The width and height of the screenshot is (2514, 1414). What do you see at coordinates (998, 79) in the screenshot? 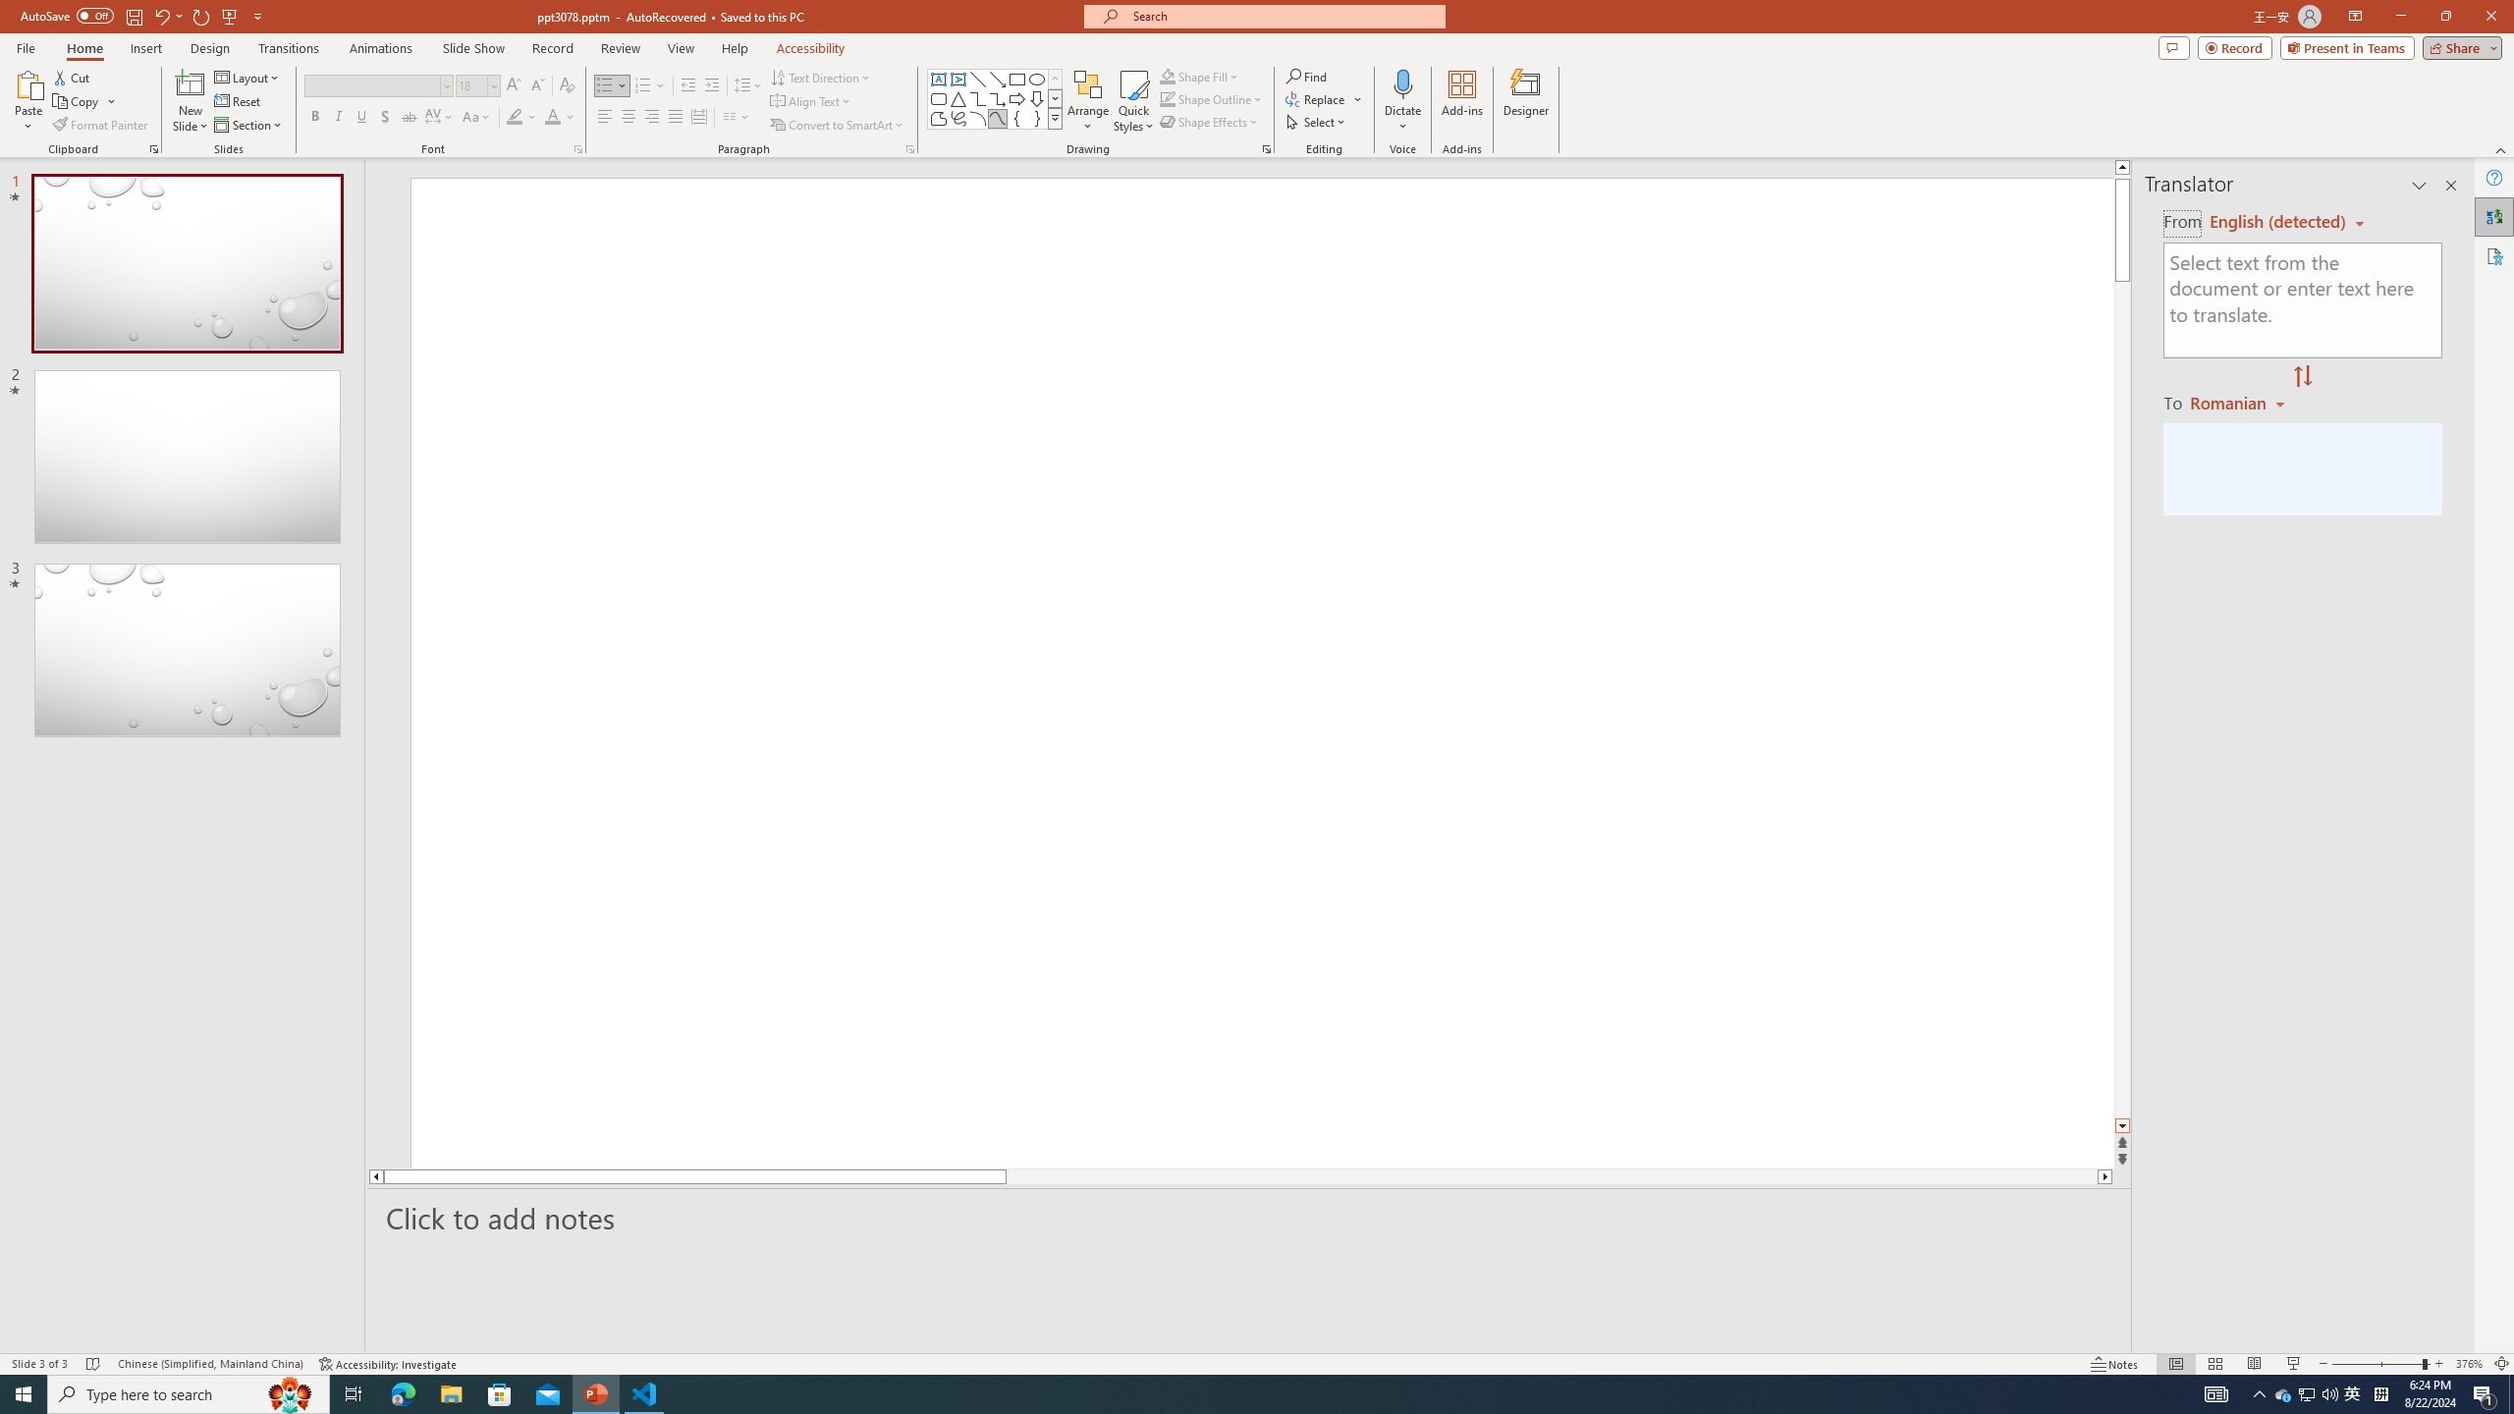
I see `Line Arrow` at bounding box center [998, 79].